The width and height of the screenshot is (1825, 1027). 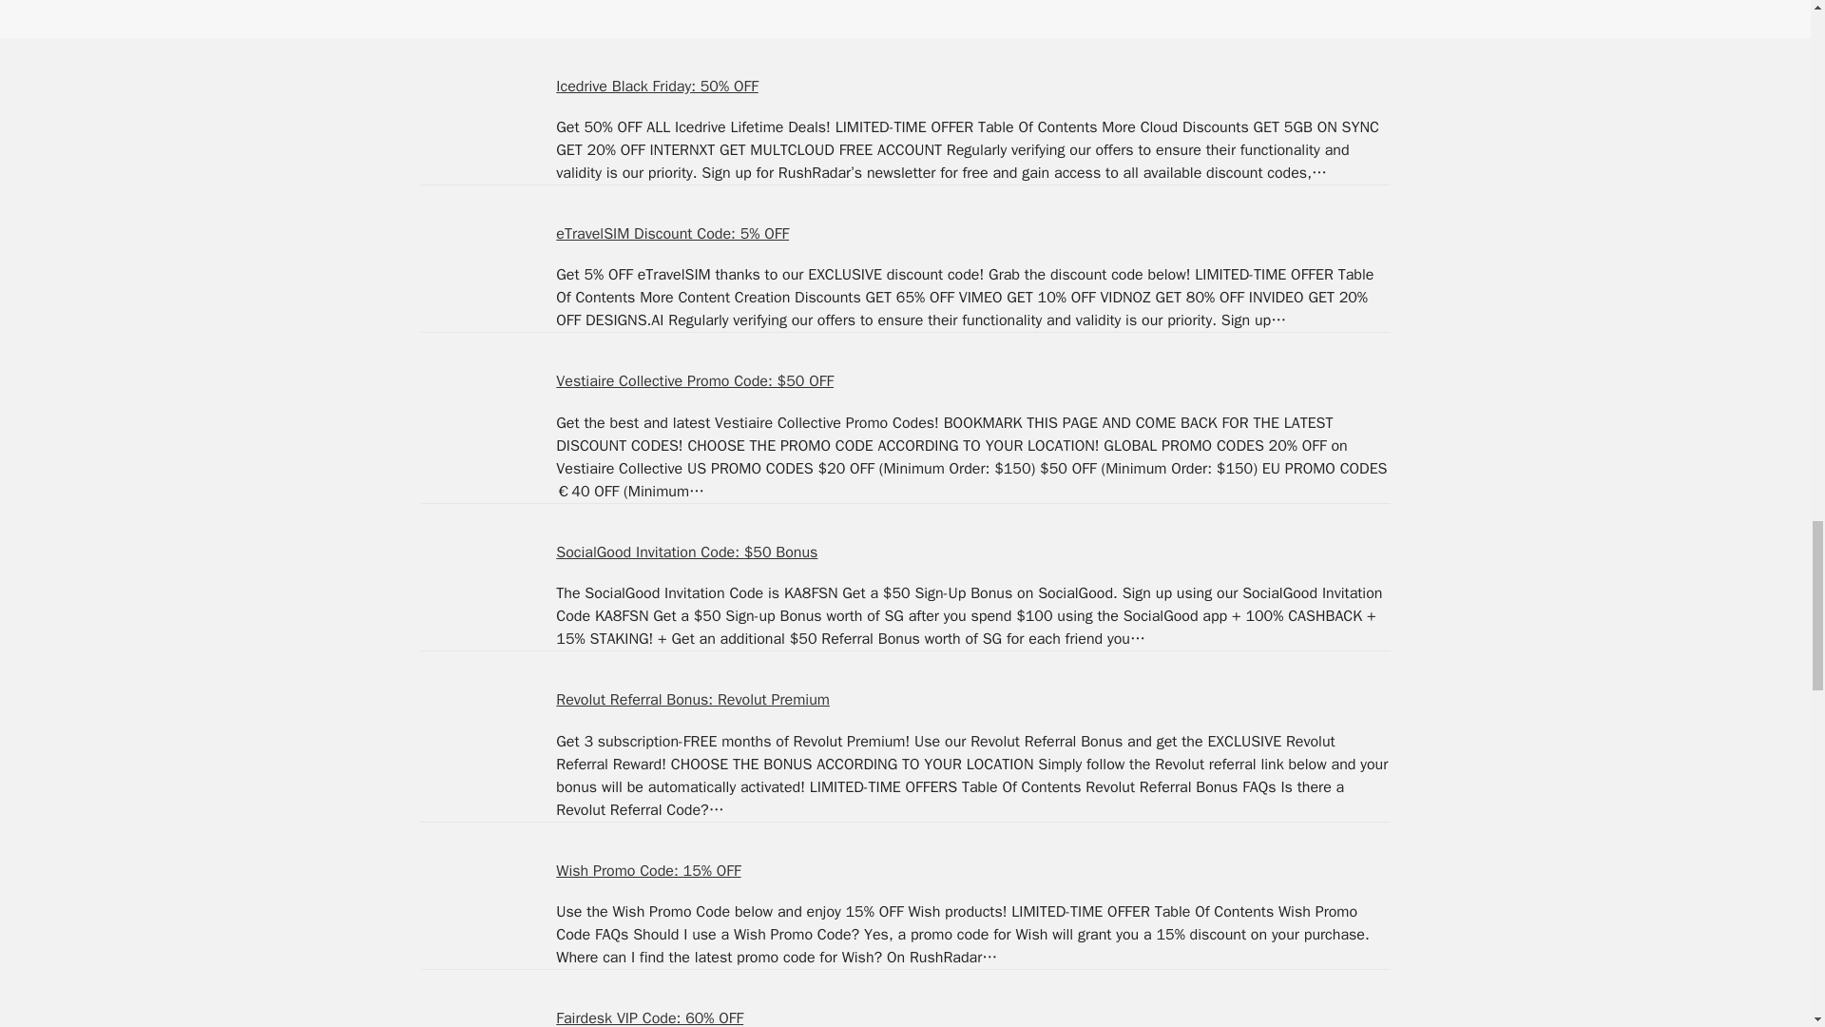 What do you see at coordinates (693, 700) in the screenshot?
I see `Revolut Referral Bonus: Revolut Premium` at bounding box center [693, 700].